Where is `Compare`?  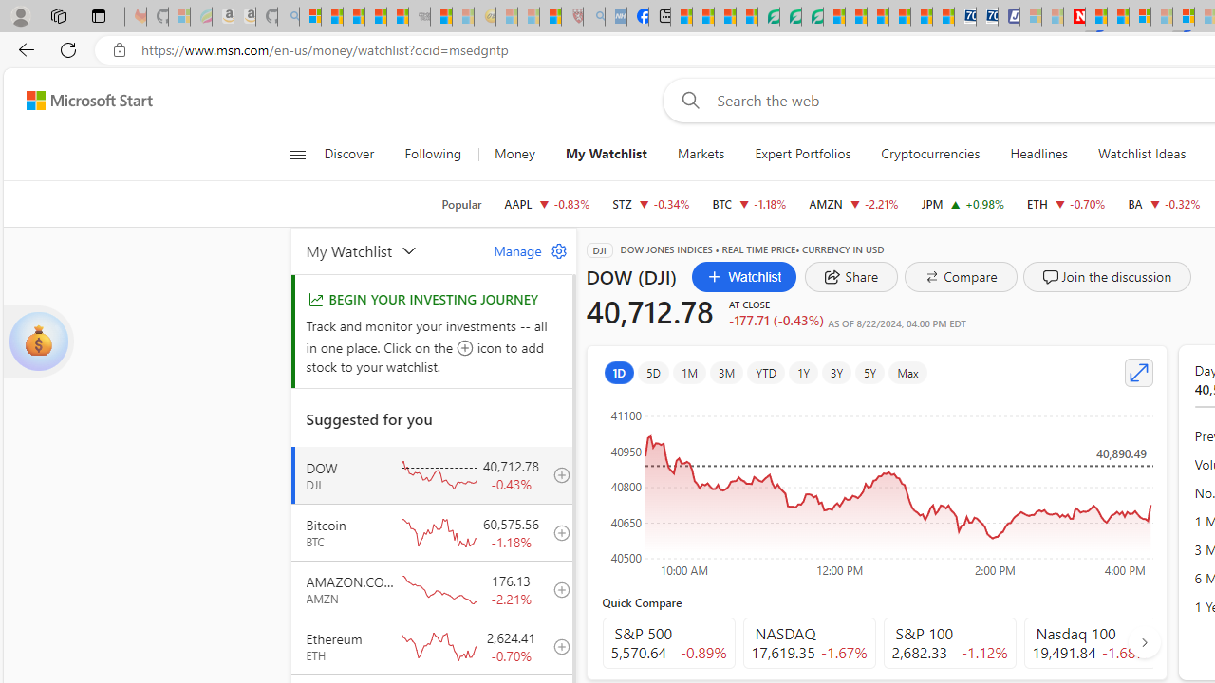 Compare is located at coordinates (961, 277).